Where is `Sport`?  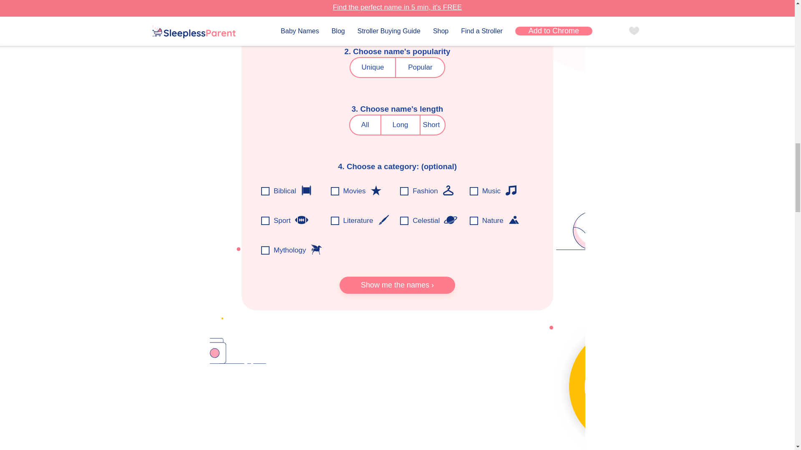 Sport is located at coordinates (301, 220).